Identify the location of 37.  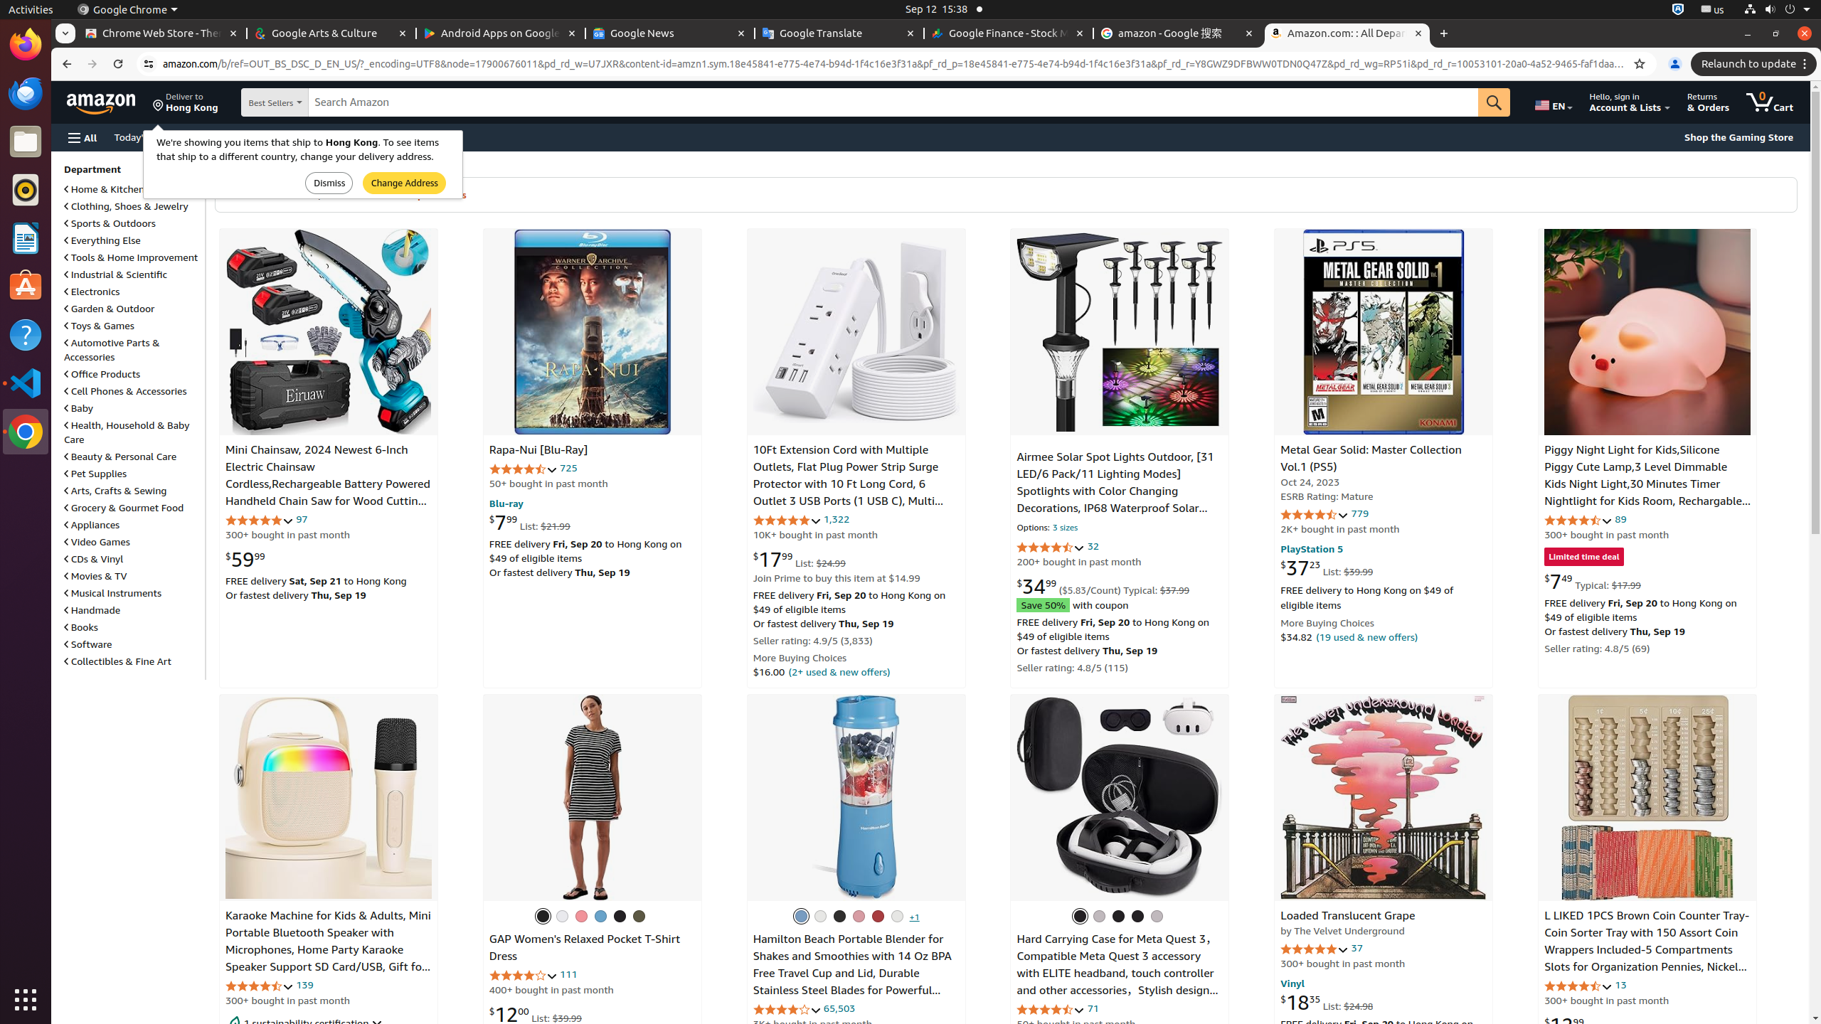
(1357, 948).